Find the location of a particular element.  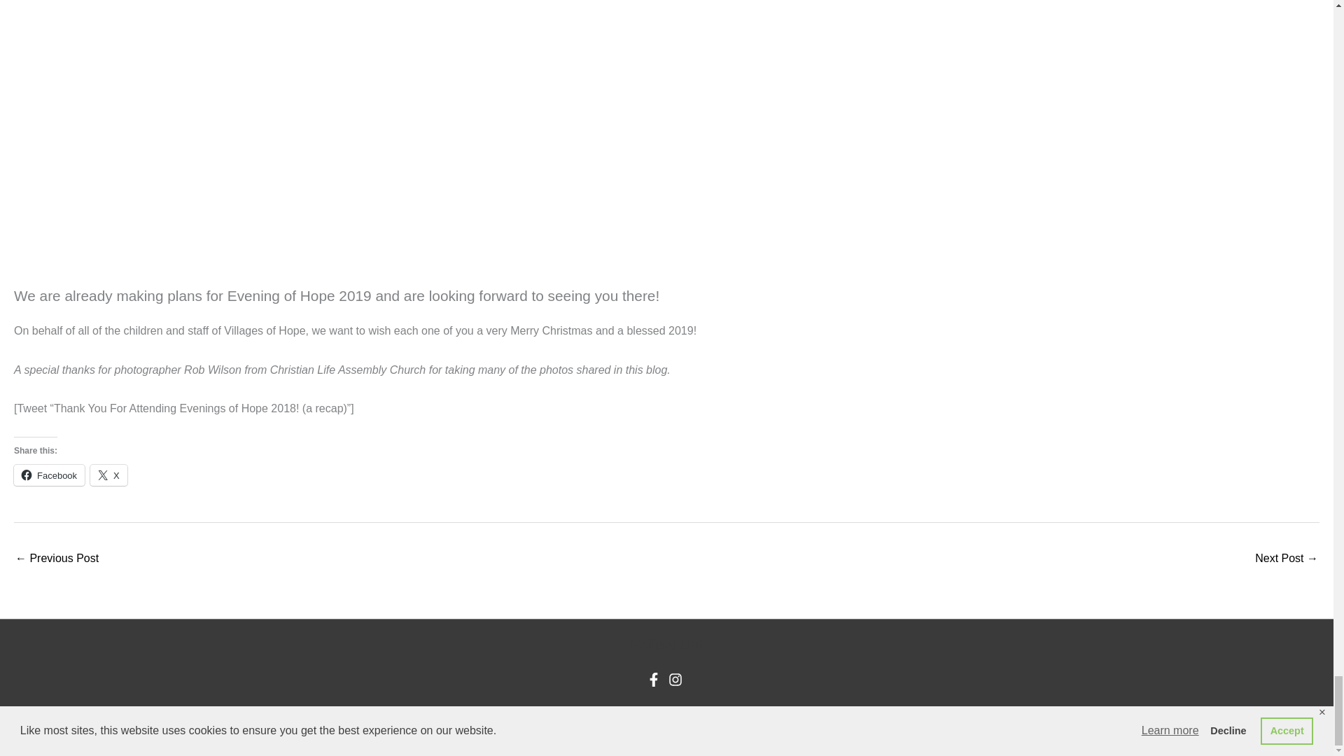

Click to share on X is located at coordinates (108, 475).